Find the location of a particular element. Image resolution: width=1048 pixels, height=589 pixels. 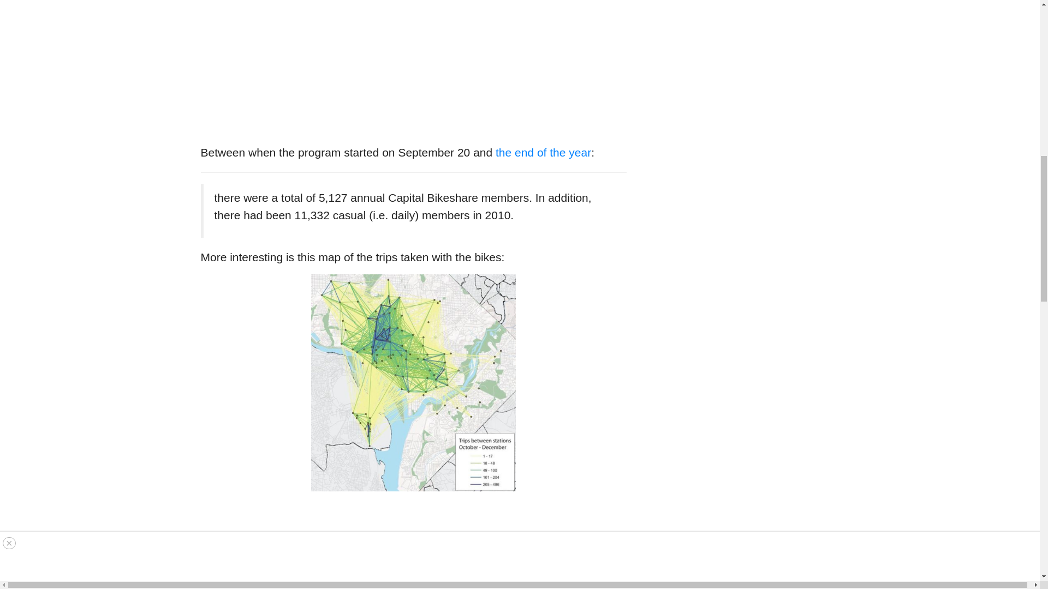

the end of the year is located at coordinates (543, 152).